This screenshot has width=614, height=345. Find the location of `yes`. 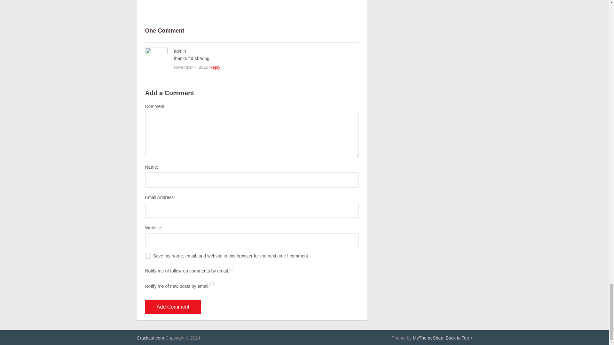

yes is located at coordinates (148, 256).